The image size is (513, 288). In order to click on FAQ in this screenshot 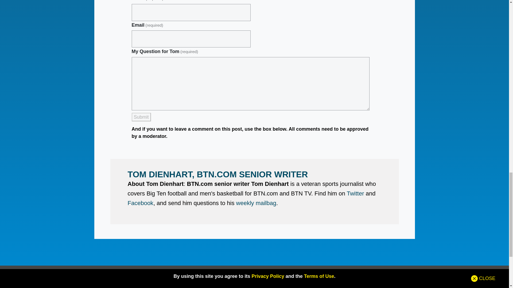, I will do `click(357, 89)`.